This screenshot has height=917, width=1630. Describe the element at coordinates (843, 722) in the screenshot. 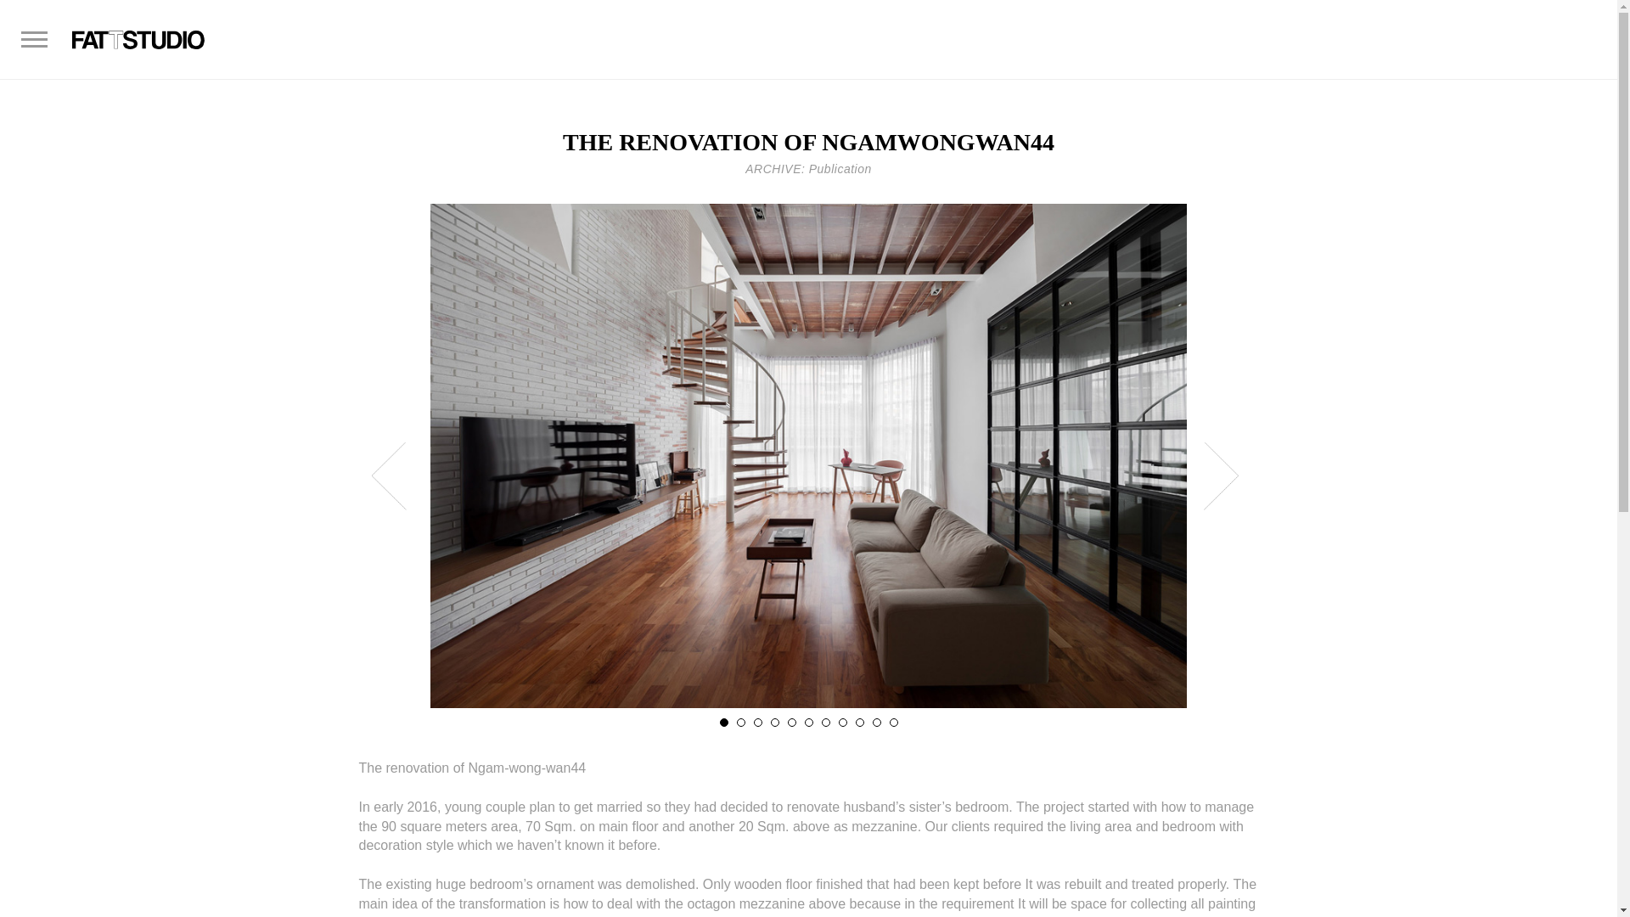

I see `8` at that location.